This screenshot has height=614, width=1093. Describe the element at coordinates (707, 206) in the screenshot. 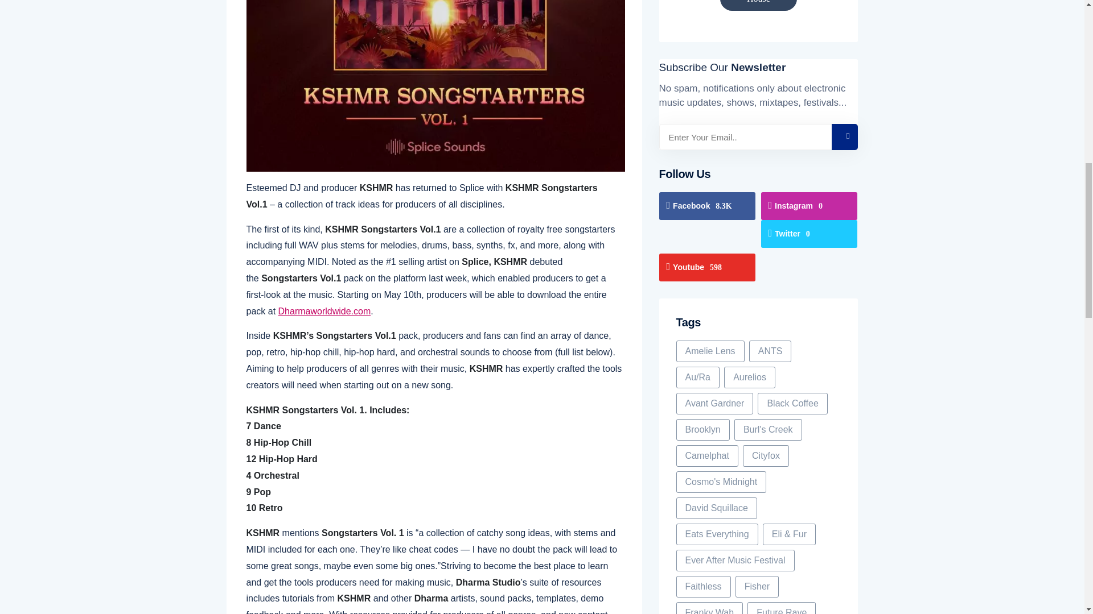

I see `Facebook 8.3K` at that location.